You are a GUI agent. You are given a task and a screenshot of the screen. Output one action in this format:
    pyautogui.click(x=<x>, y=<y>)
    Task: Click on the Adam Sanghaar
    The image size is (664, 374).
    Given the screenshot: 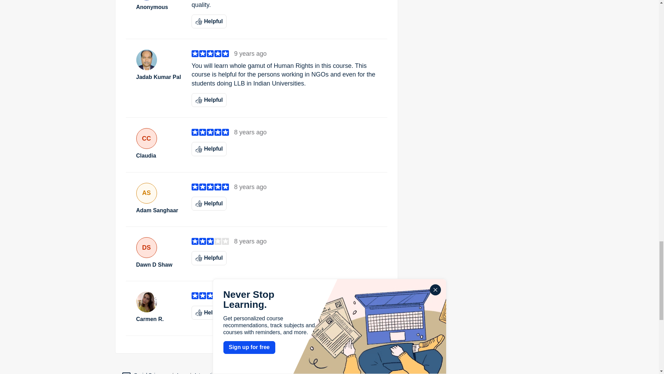 What is the action you would take?
    pyautogui.click(x=158, y=211)
    